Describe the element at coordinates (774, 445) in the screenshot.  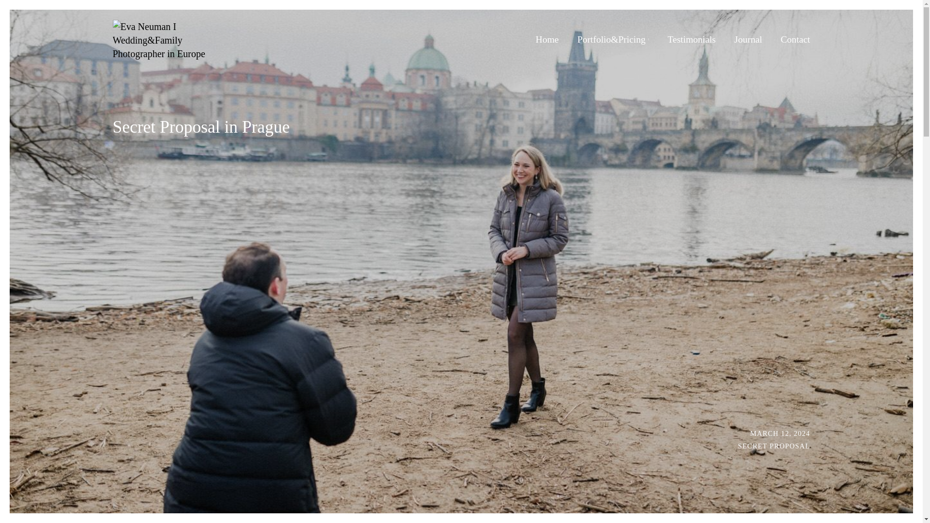
I see `SECRET PROPOSAL` at that location.